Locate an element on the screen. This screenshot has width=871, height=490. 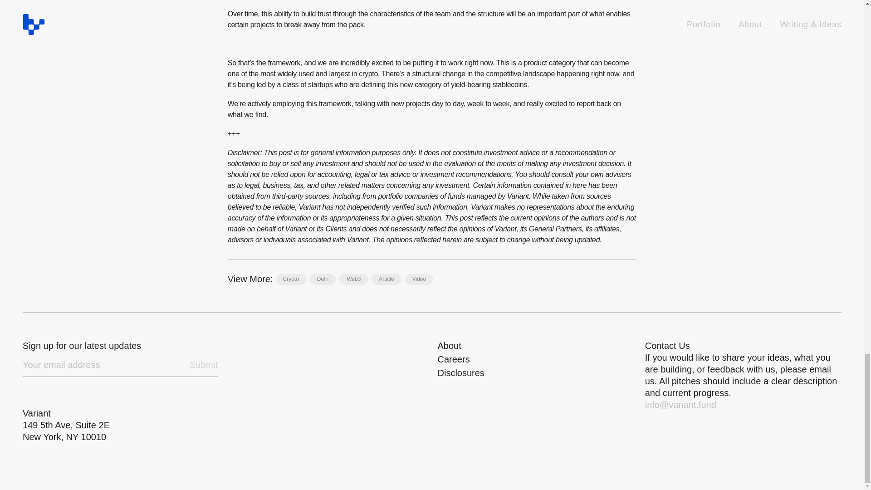
Web3 is located at coordinates (353, 279).